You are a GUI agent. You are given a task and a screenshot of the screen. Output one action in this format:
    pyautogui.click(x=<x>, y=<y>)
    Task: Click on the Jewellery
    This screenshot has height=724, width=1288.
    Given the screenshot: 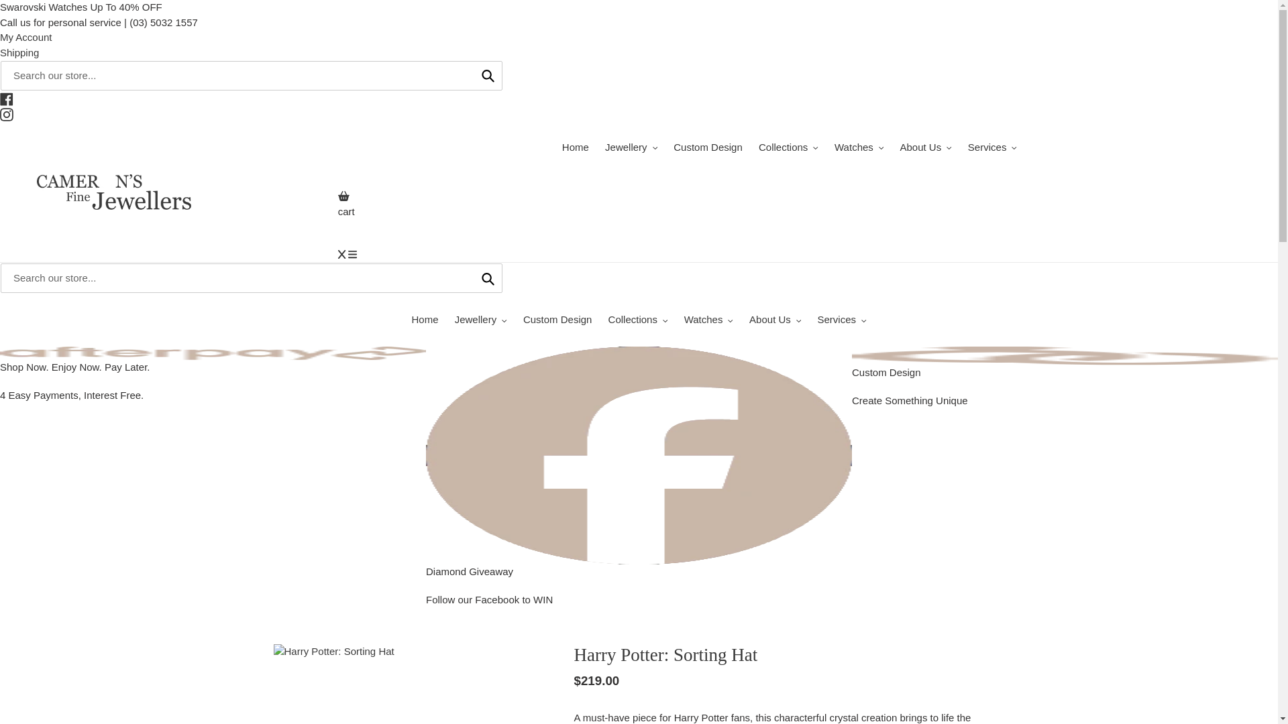 What is the action you would take?
    pyautogui.click(x=631, y=147)
    